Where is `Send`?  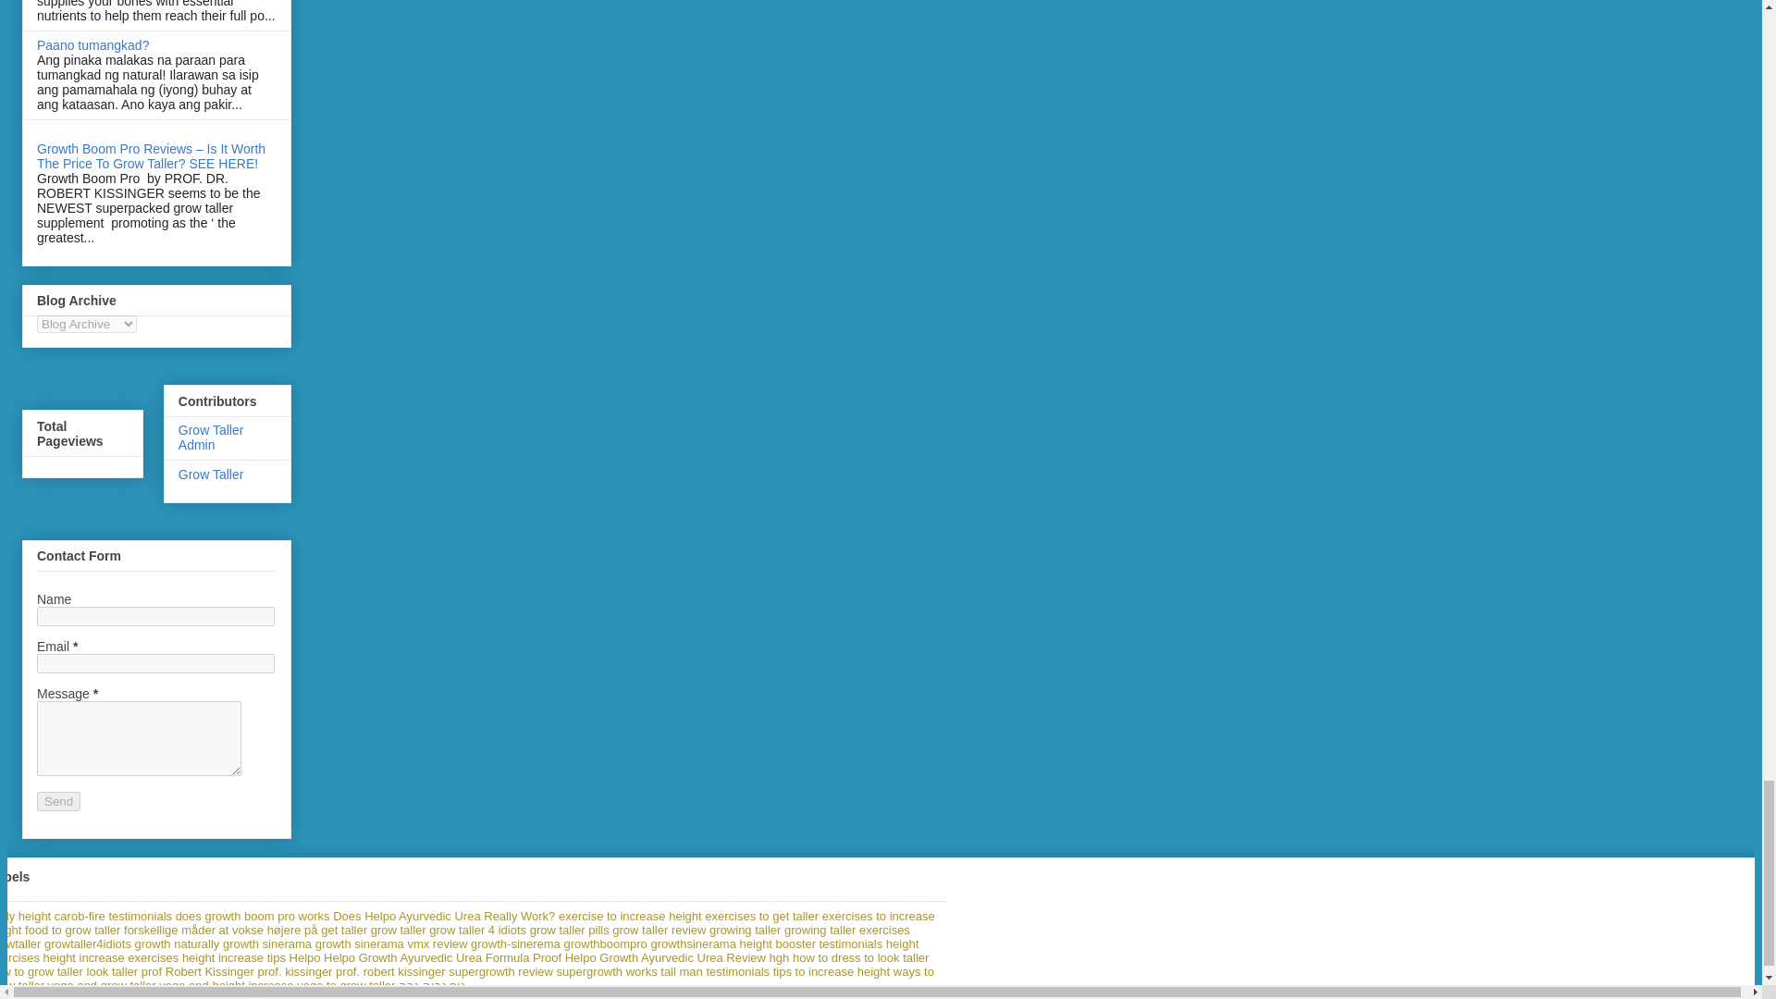 Send is located at coordinates (58, 801).